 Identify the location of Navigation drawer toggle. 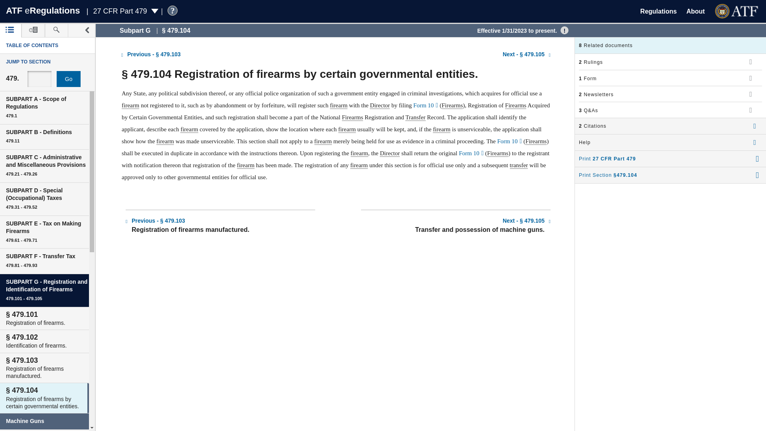
(87, 30).